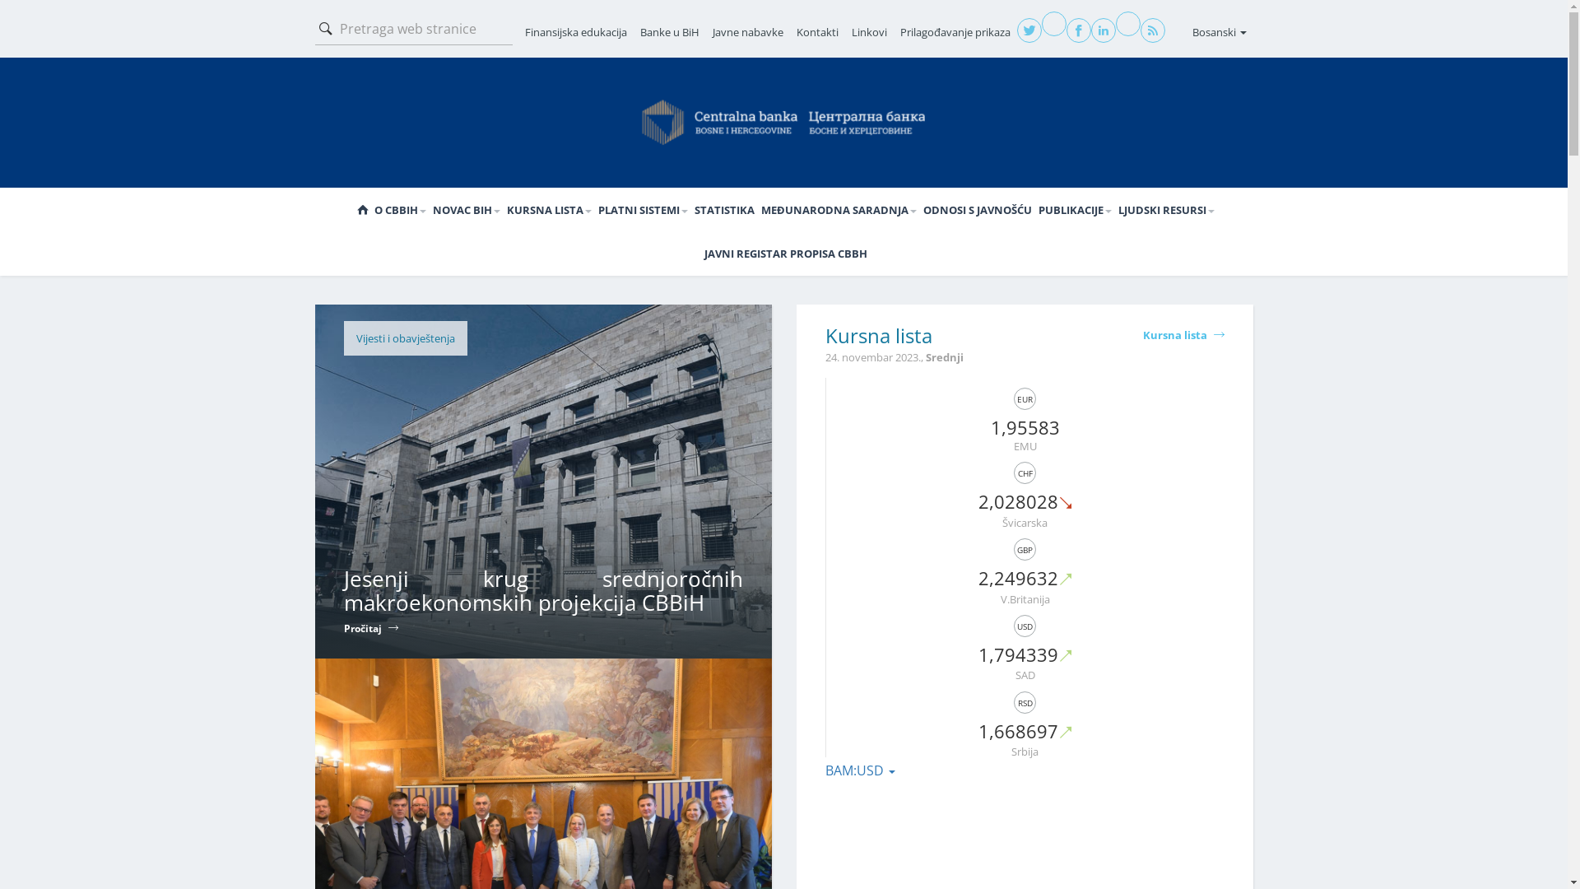 The width and height of the screenshot is (1580, 889). I want to click on O CBBIH, so click(400, 211).